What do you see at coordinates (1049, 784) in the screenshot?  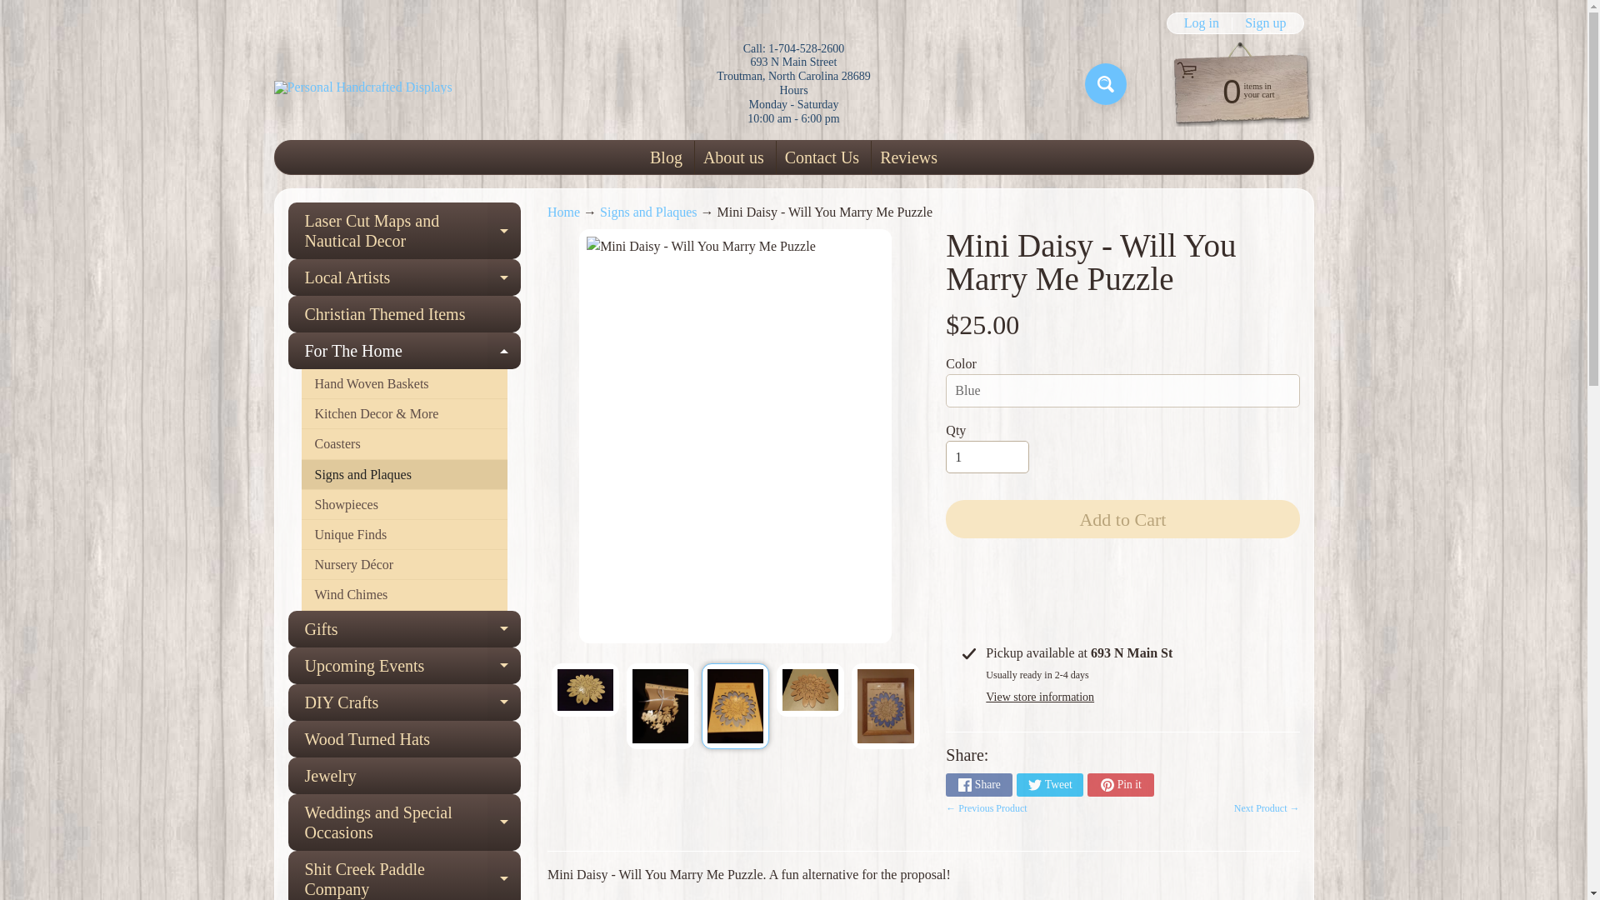 I see `Search` at bounding box center [1049, 784].